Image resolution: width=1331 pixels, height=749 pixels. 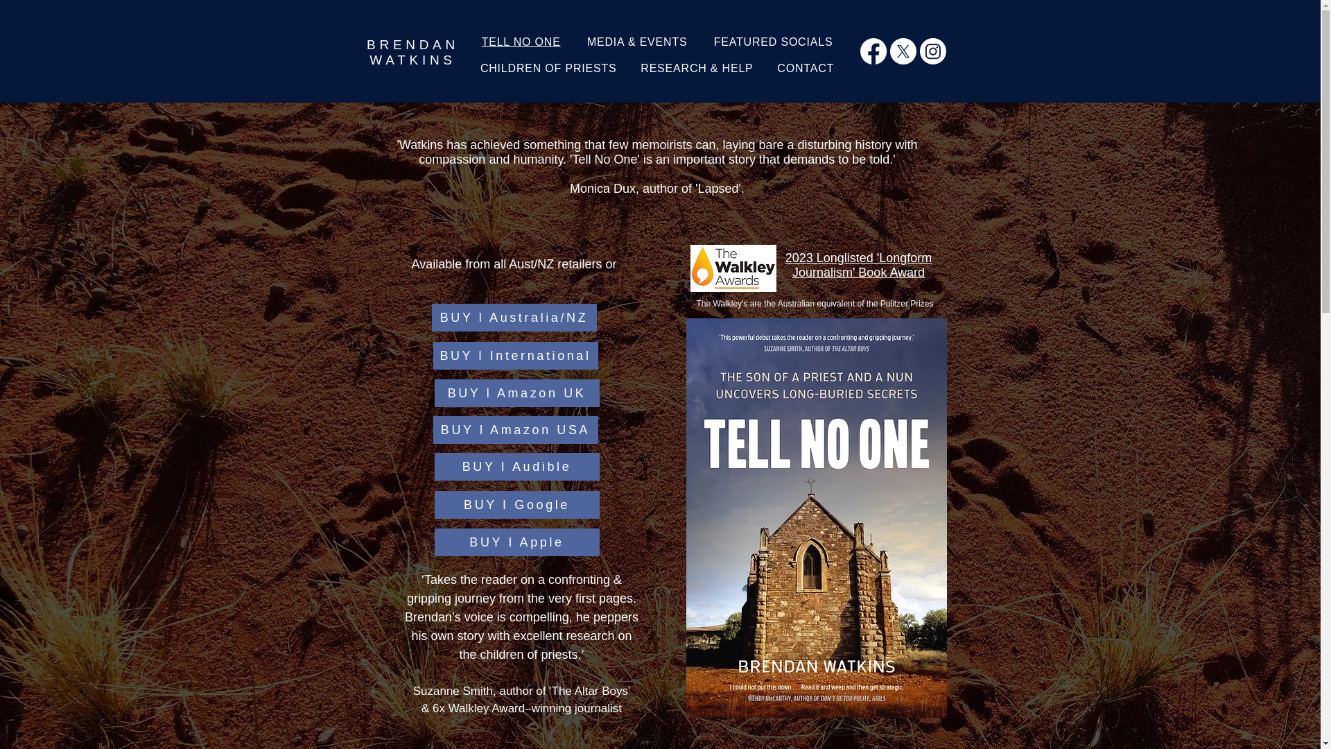 I want to click on CHILDREN OF PRIESTS, so click(x=548, y=69).